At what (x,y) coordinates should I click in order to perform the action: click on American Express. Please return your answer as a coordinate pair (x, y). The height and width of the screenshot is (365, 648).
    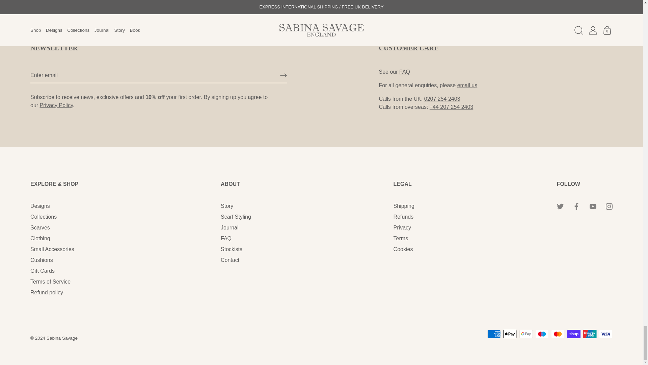
    Looking at the image, I should click on (494, 334).